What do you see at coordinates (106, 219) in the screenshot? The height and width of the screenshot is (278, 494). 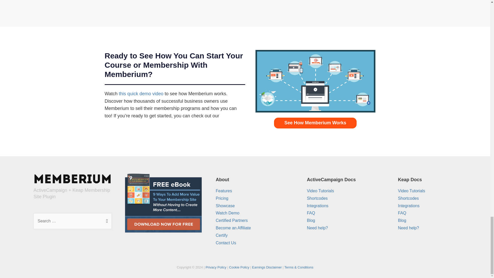 I see `Search` at bounding box center [106, 219].